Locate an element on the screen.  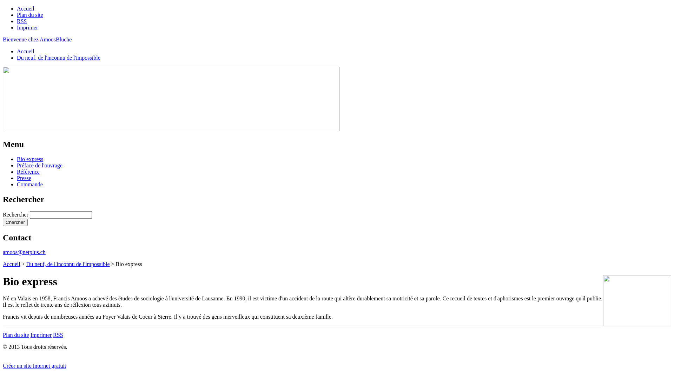
Bio express is located at coordinates (30, 159).